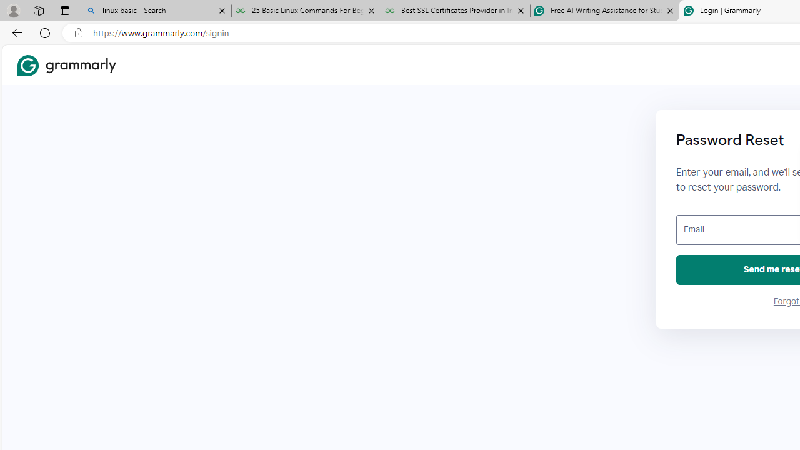  Describe the element at coordinates (66, 65) in the screenshot. I see `Grammarly Home` at that location.